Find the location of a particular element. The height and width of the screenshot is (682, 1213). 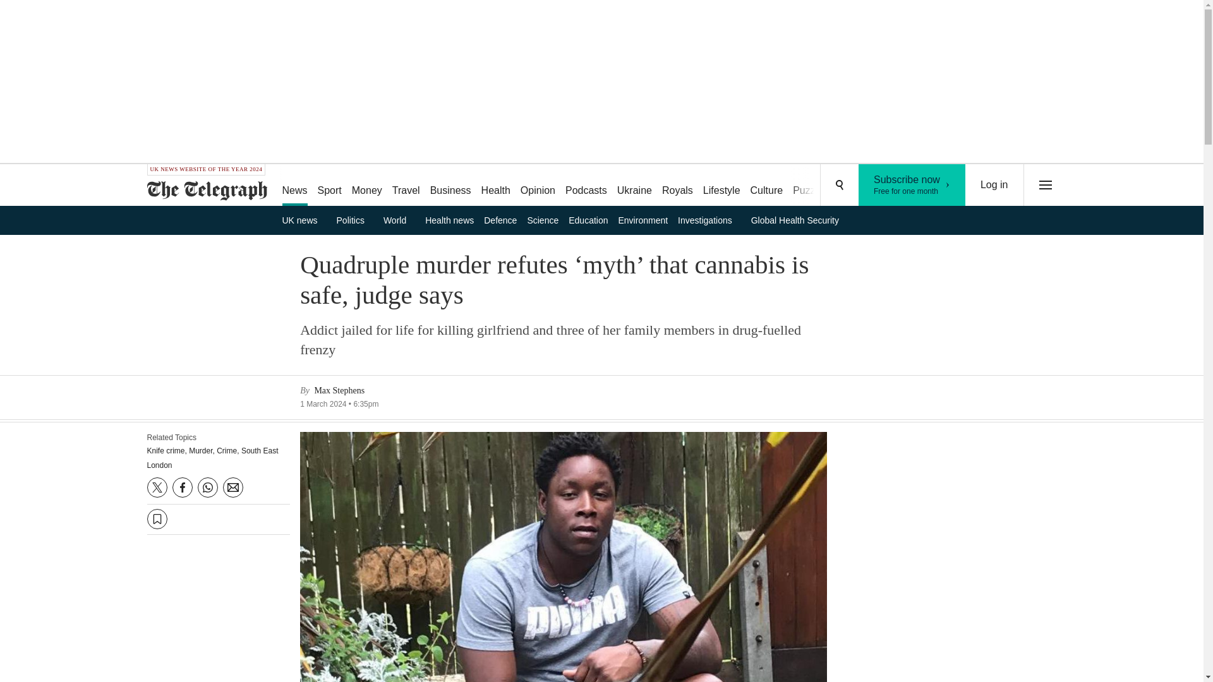

Lifestyle is located at coordinates (721, 186).